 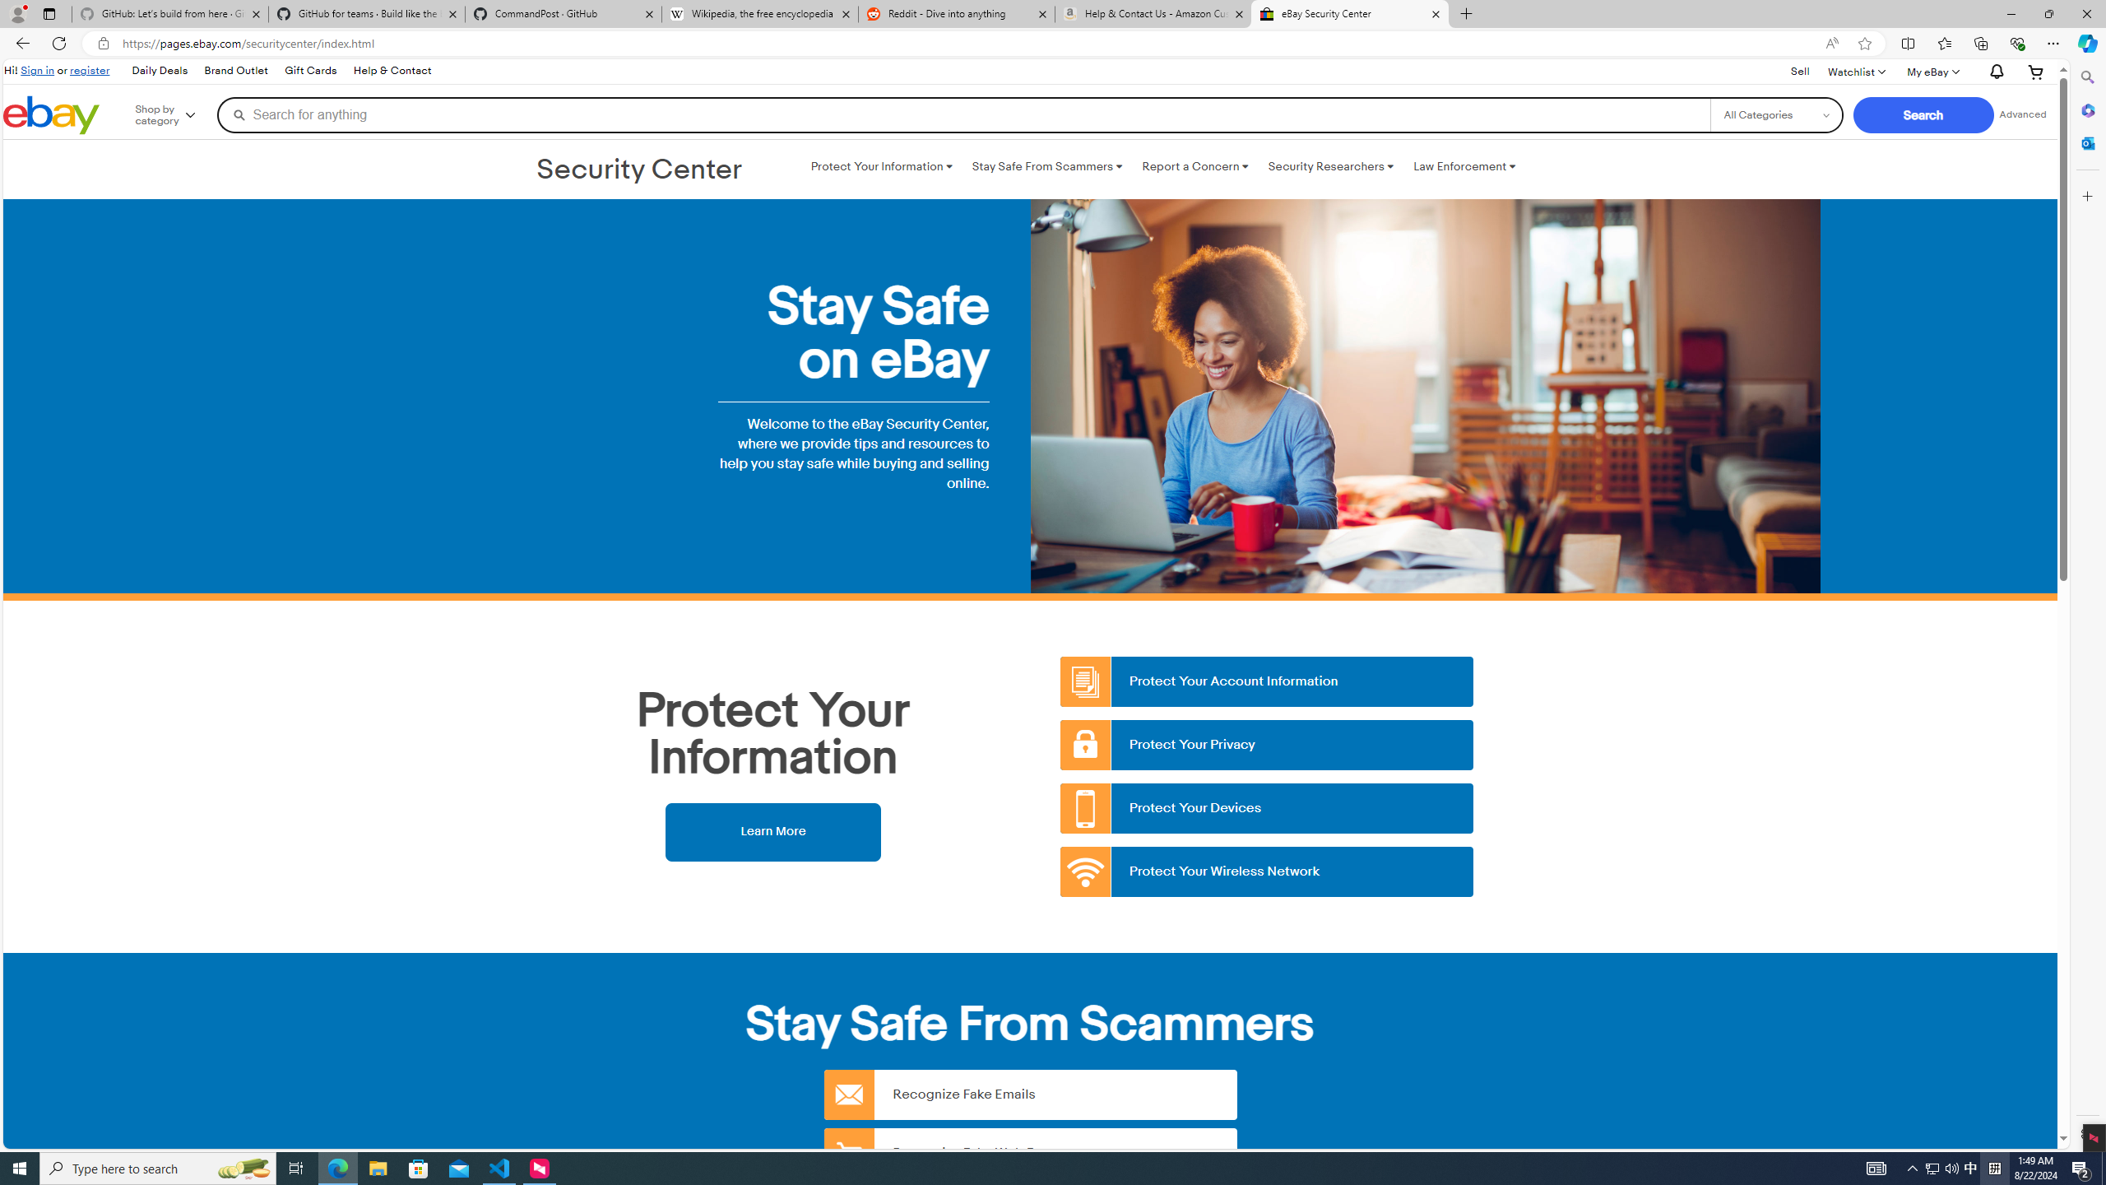 What do you see at coordinates (1800, 71) in the screenshot?
I see `Sell` at bounding box center [1800, 71].